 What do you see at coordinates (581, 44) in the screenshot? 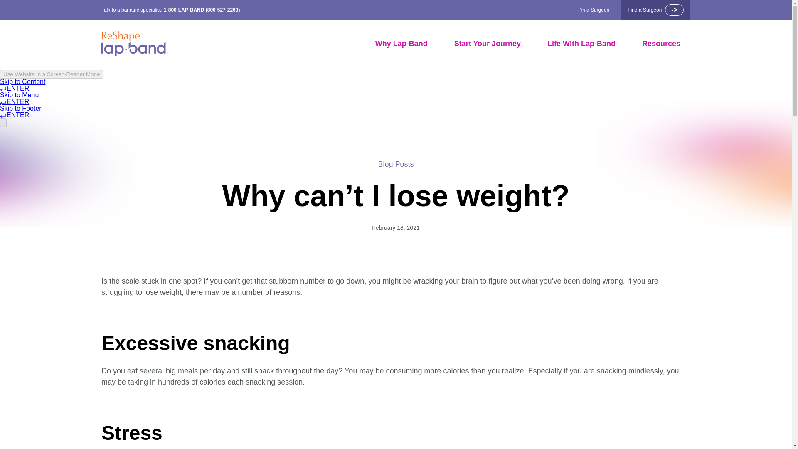
I see `Life With Lap-Band` at bounding box center [581, 44].